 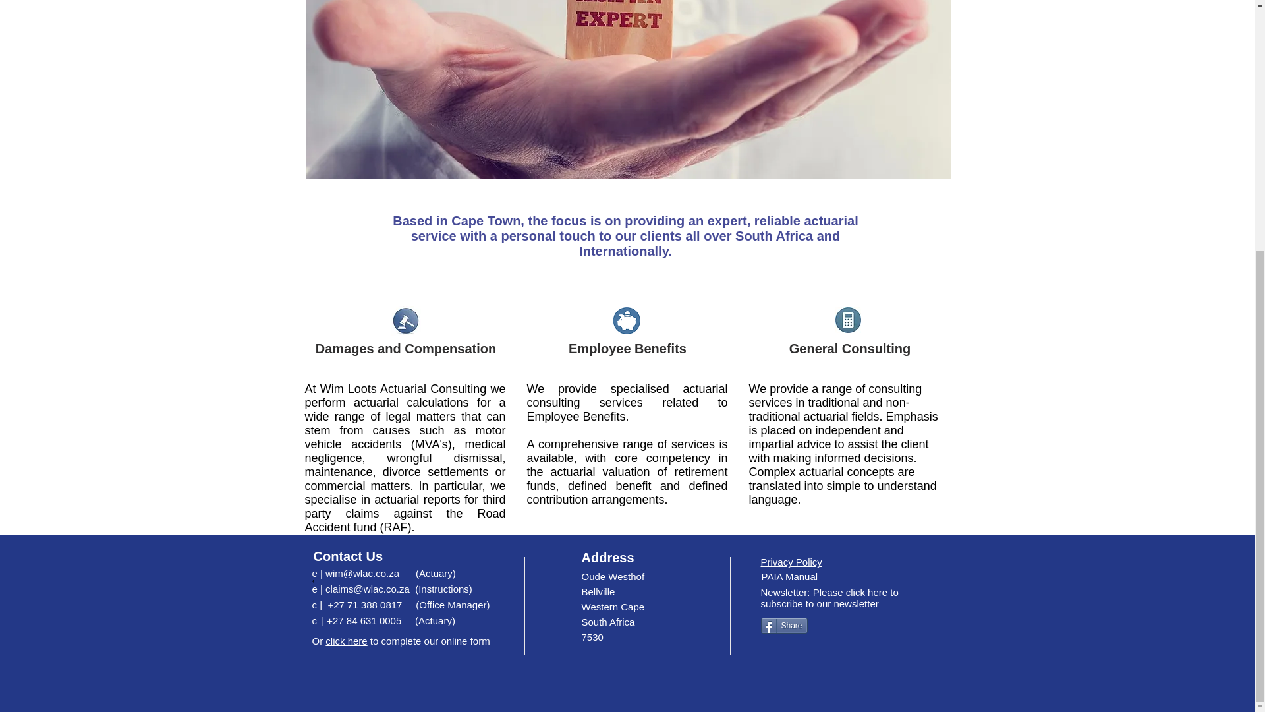 I want to click on Share, so click(x=783, y=626).